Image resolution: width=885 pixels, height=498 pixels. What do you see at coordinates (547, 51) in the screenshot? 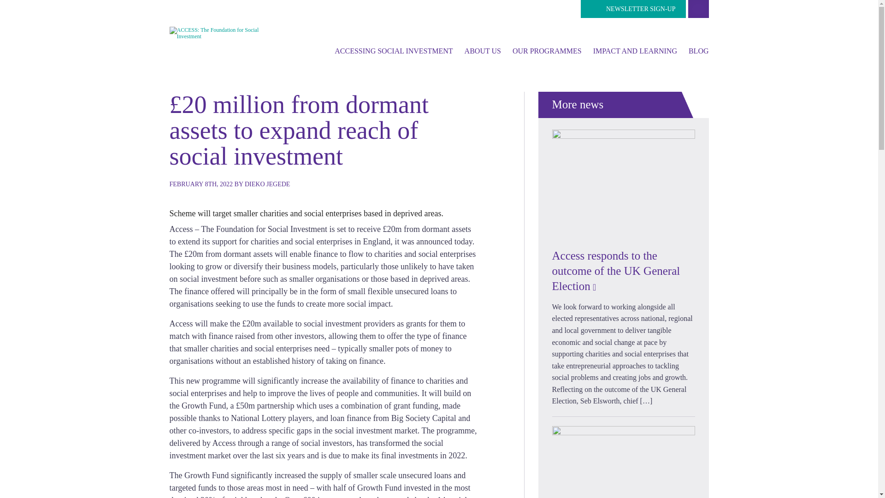
I see `OUR PROGRAMMES` at bounding box center [547, 51].